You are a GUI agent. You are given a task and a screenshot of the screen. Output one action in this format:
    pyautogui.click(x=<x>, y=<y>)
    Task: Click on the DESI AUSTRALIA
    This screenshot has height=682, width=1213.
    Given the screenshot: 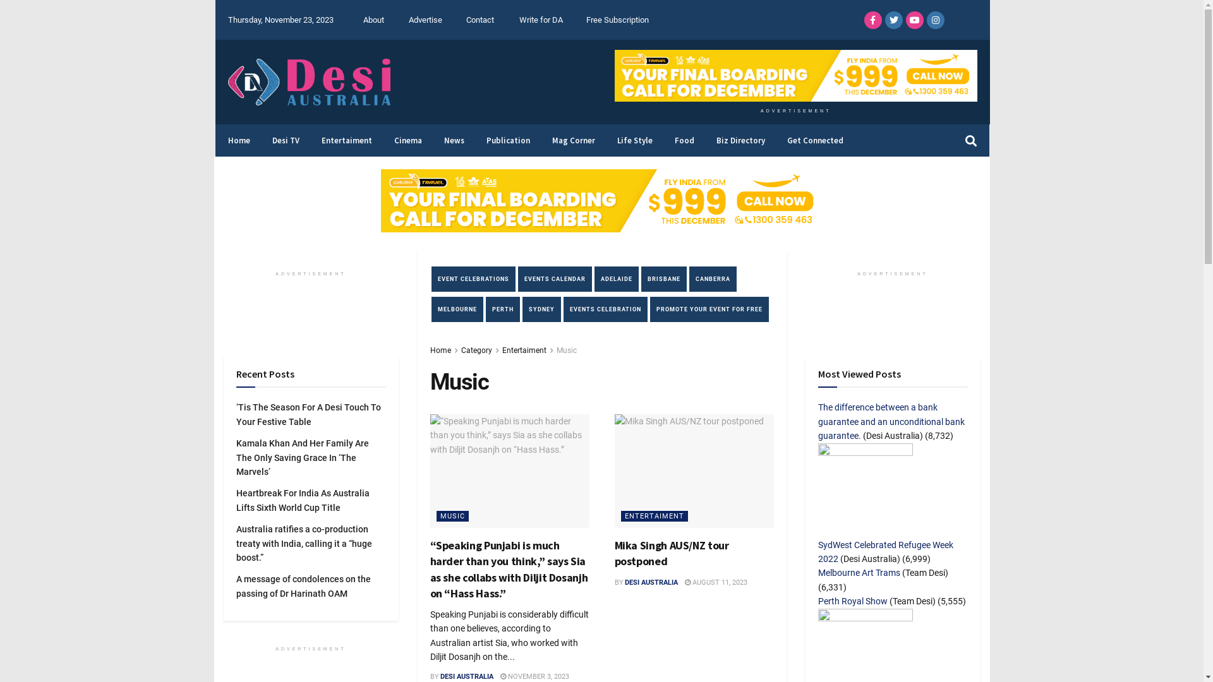 What is the action you would take?
    pyautogui.click(x=651, y=582)
    